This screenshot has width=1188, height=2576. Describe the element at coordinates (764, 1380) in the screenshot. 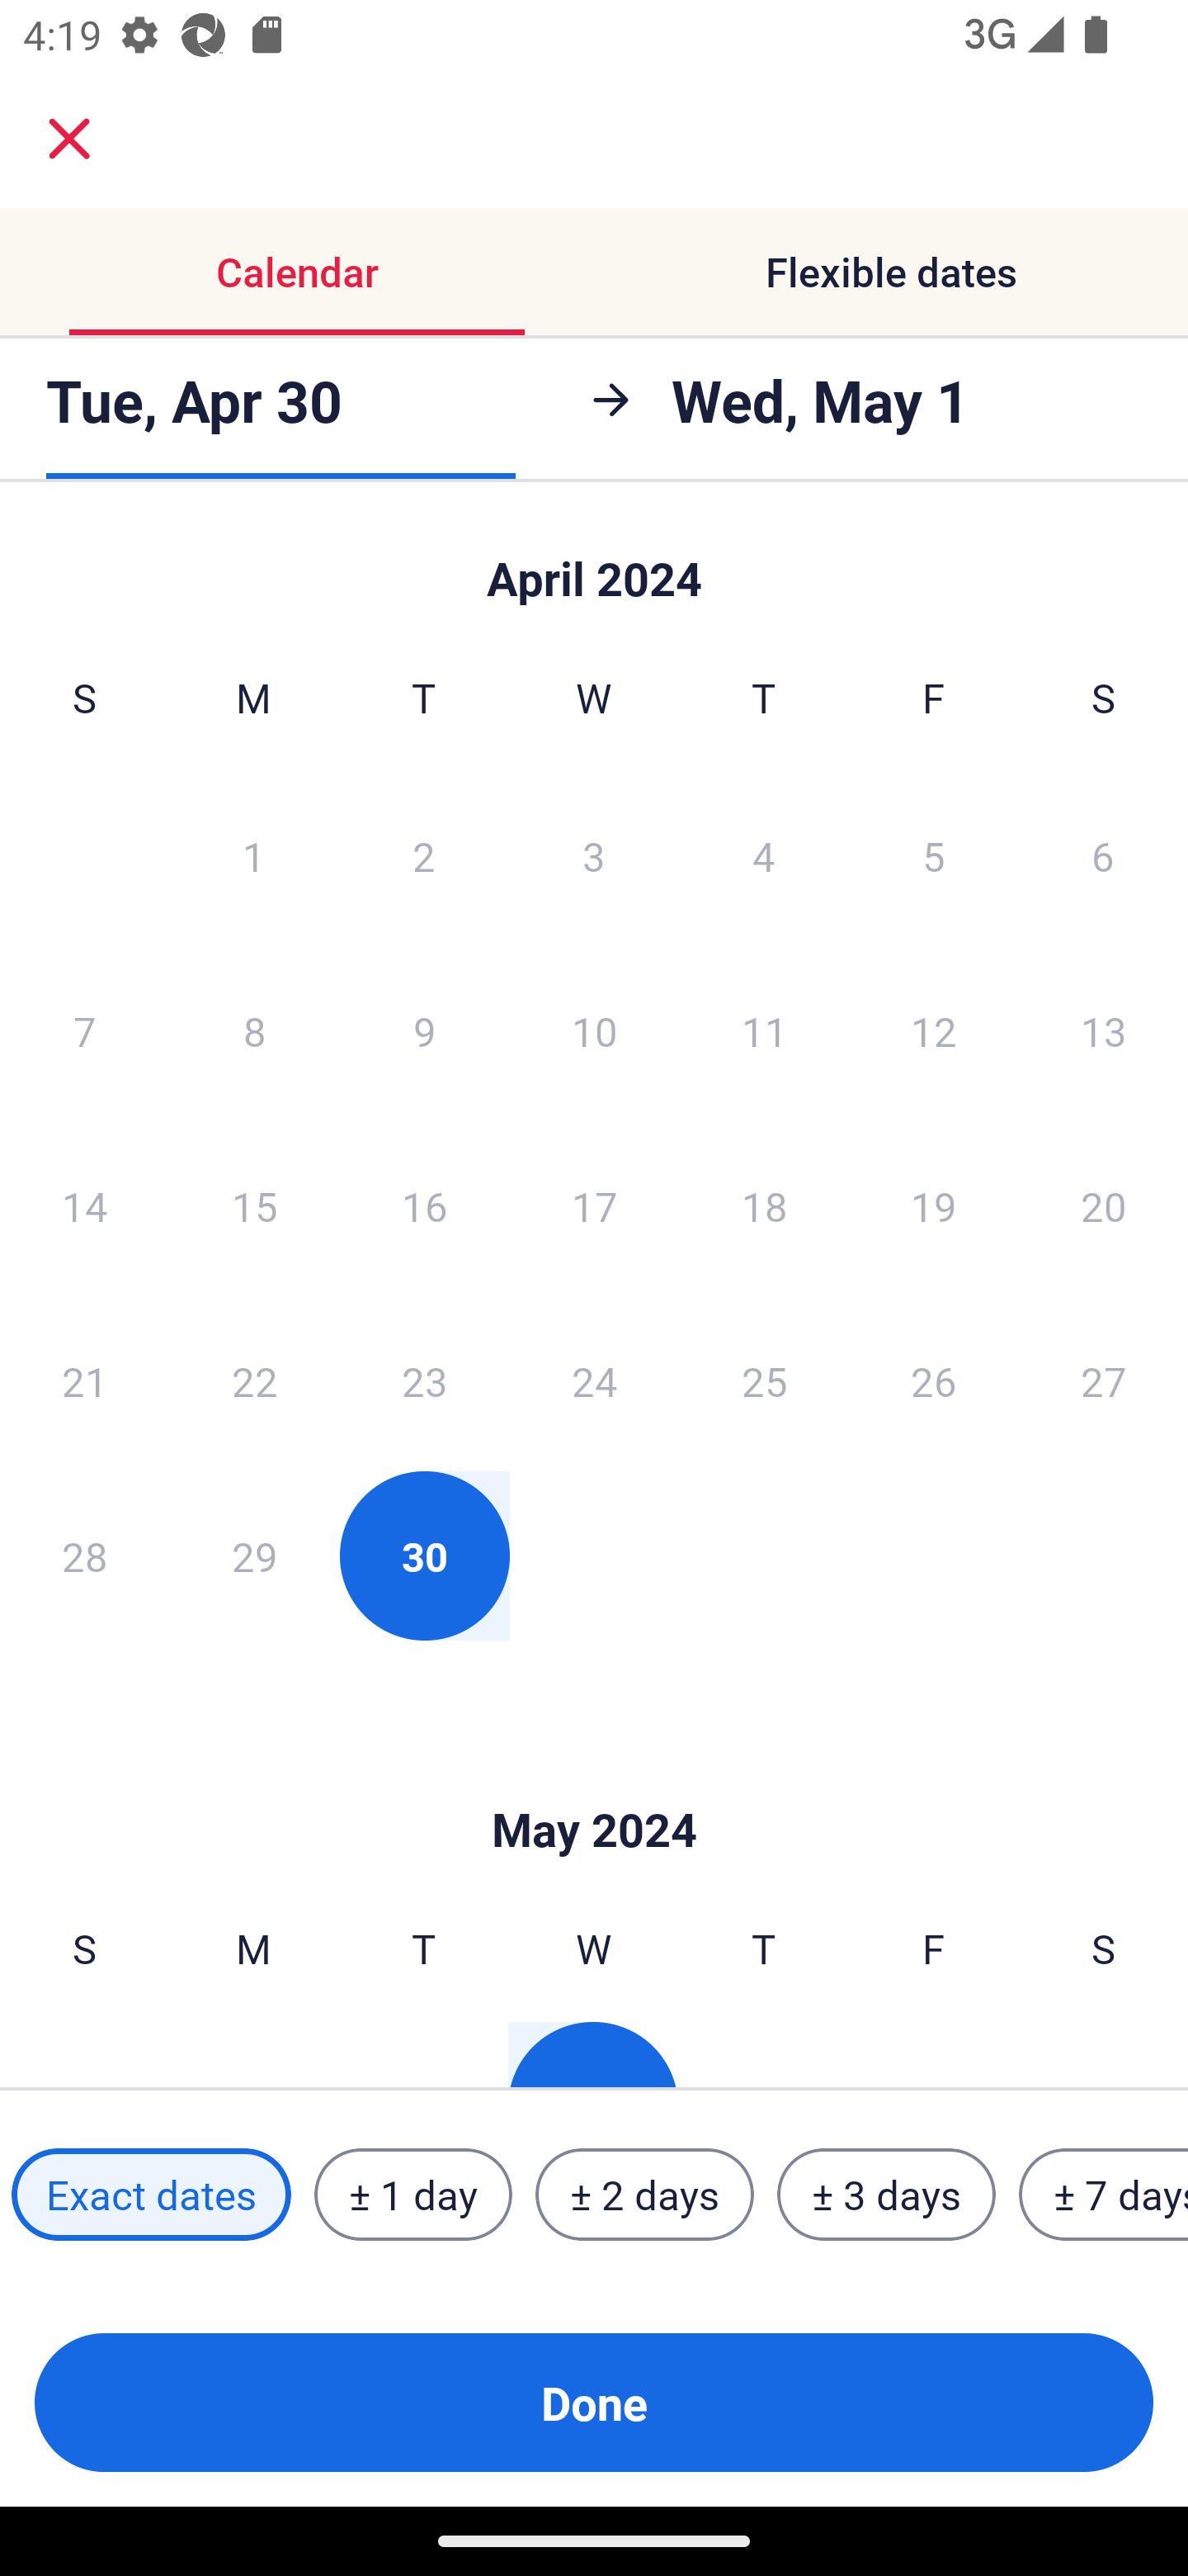

I see `25 Thursday, April 25, 2024` at that location.